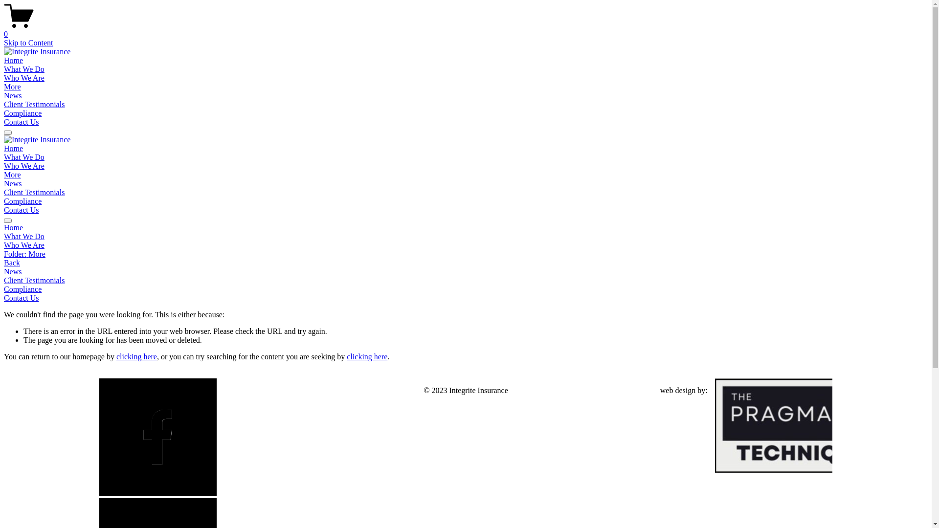  I want to click on Home, so click(14, 148).